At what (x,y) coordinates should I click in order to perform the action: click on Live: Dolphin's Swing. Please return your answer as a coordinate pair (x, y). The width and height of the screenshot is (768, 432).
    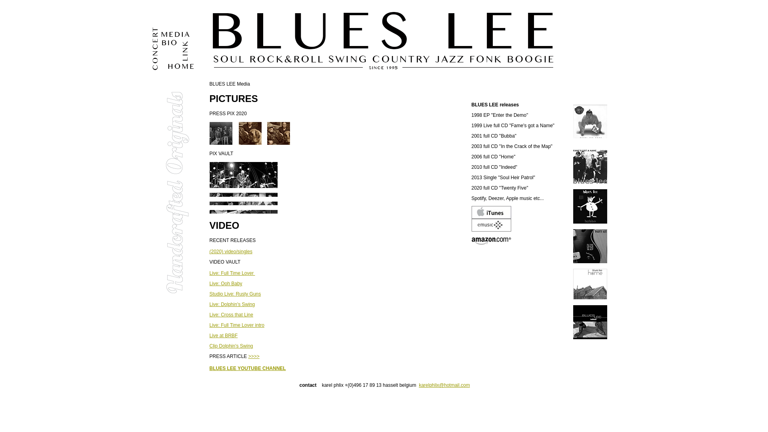
    Looking at the image, I should click on (232, 304).